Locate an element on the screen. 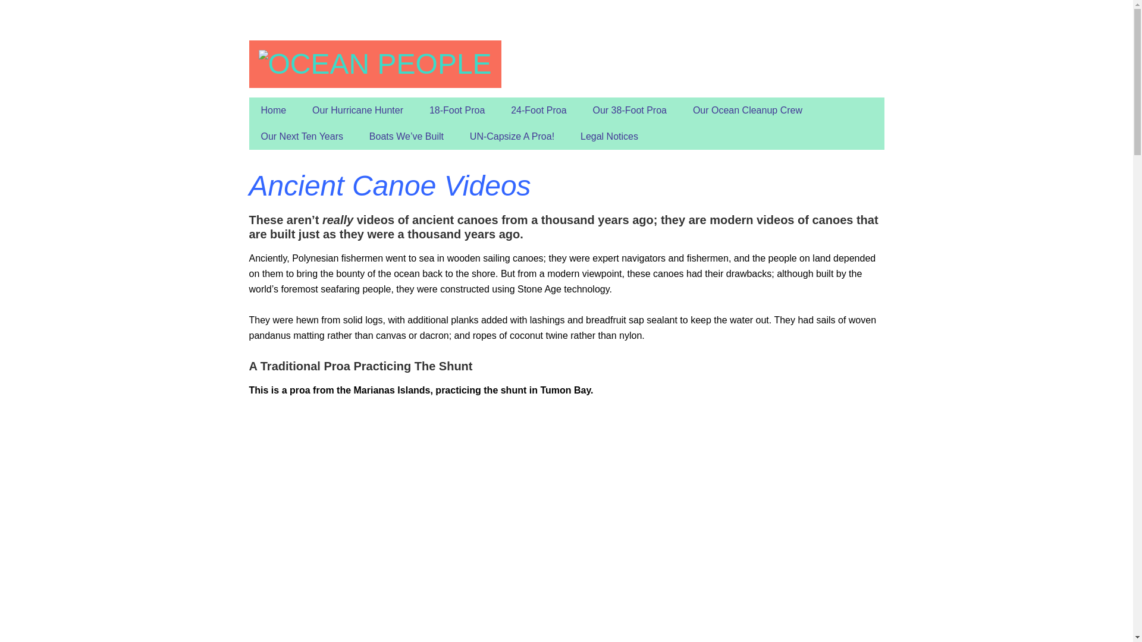 This screenshot has width=1142, height=642. Our Ocean Cleanup Crew is located at coordinates (747, 111).